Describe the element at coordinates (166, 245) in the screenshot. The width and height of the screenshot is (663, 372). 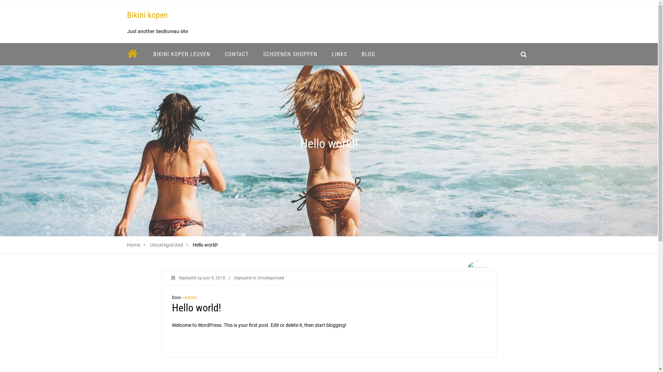
I see `Uncategorized` at that location.